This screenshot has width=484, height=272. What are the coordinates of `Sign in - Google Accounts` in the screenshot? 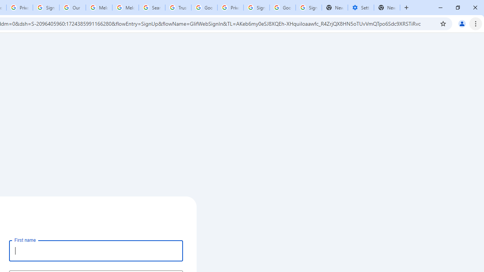 It's located at (309, 8).